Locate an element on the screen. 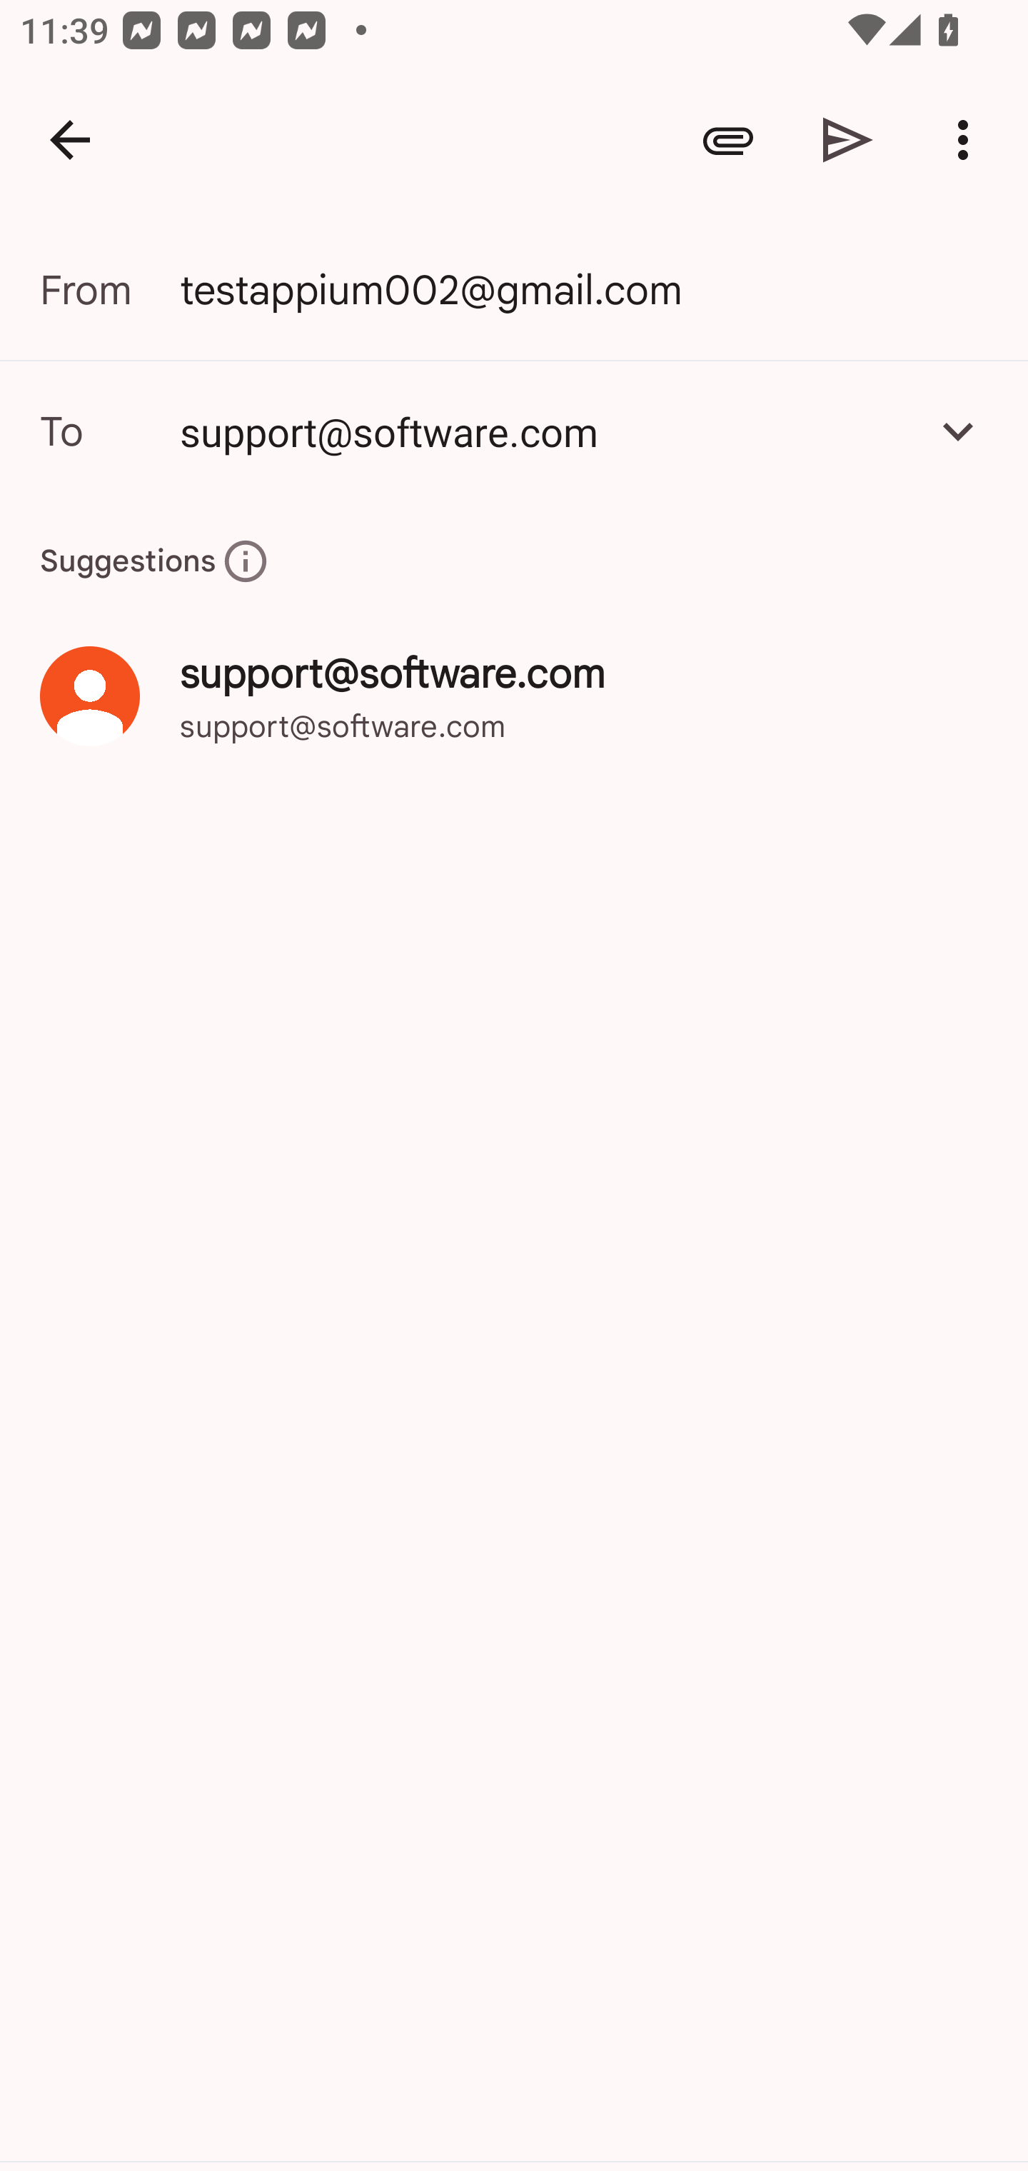 The image size is (1028, 2171). Navigate up is located at coordinates (70, 140).